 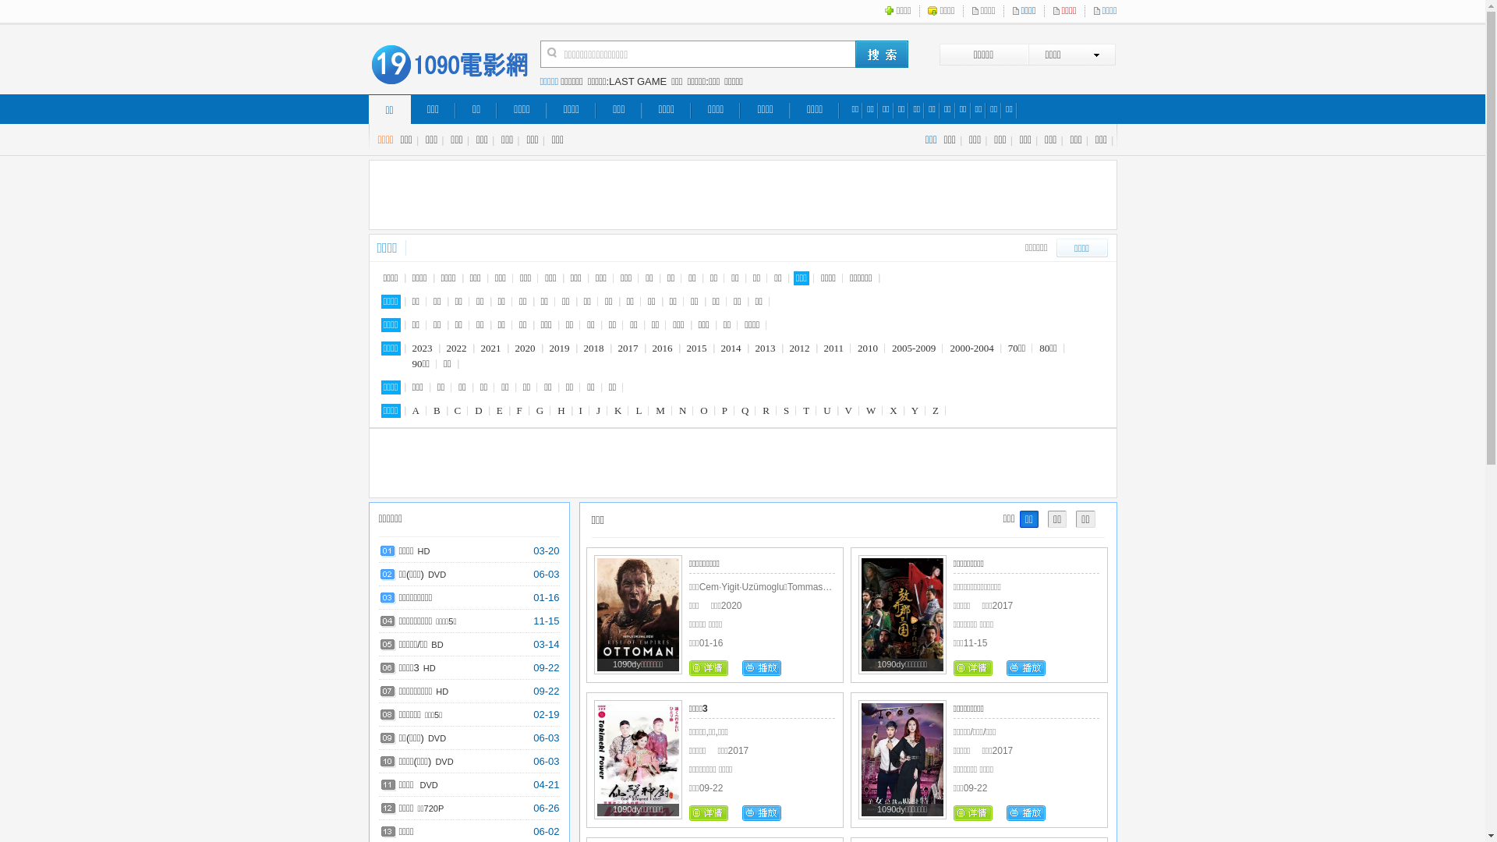 I want to click on 2016, so click(x=663, y=348).